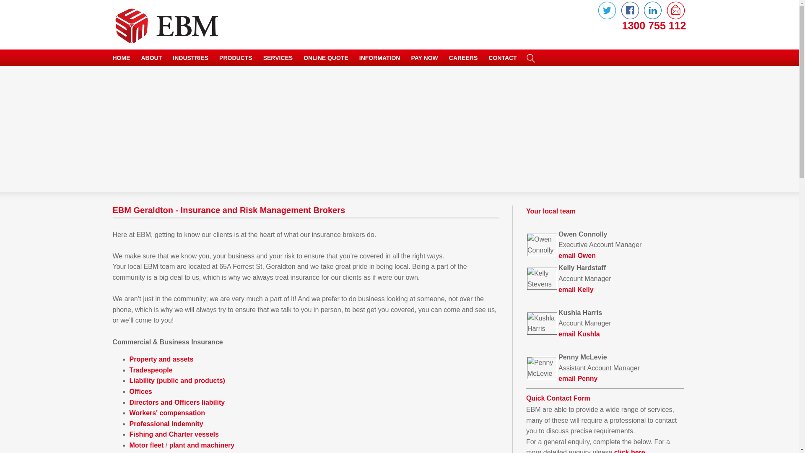  Describe the element at coordinates (675, 18) in the screenshot. I see `Subscribe ` at that location.